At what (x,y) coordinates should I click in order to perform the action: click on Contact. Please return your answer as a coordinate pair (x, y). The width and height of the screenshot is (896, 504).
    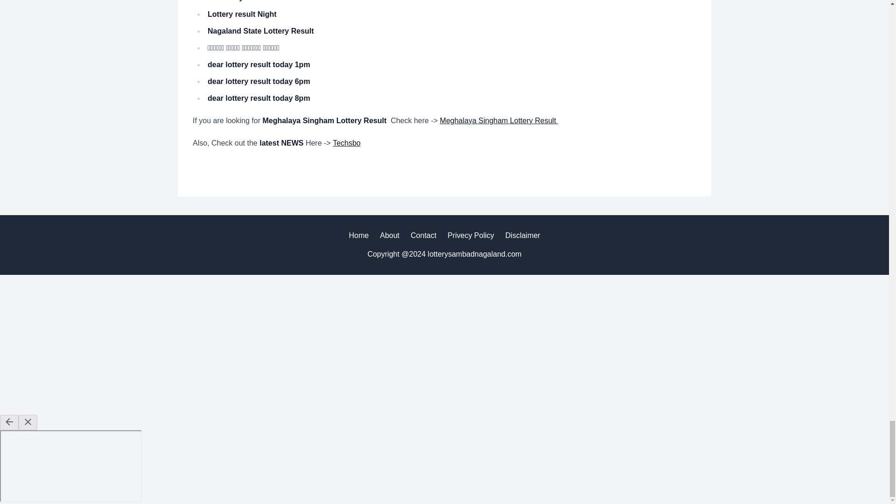
    Looking at the image, I should click on (423, 235).